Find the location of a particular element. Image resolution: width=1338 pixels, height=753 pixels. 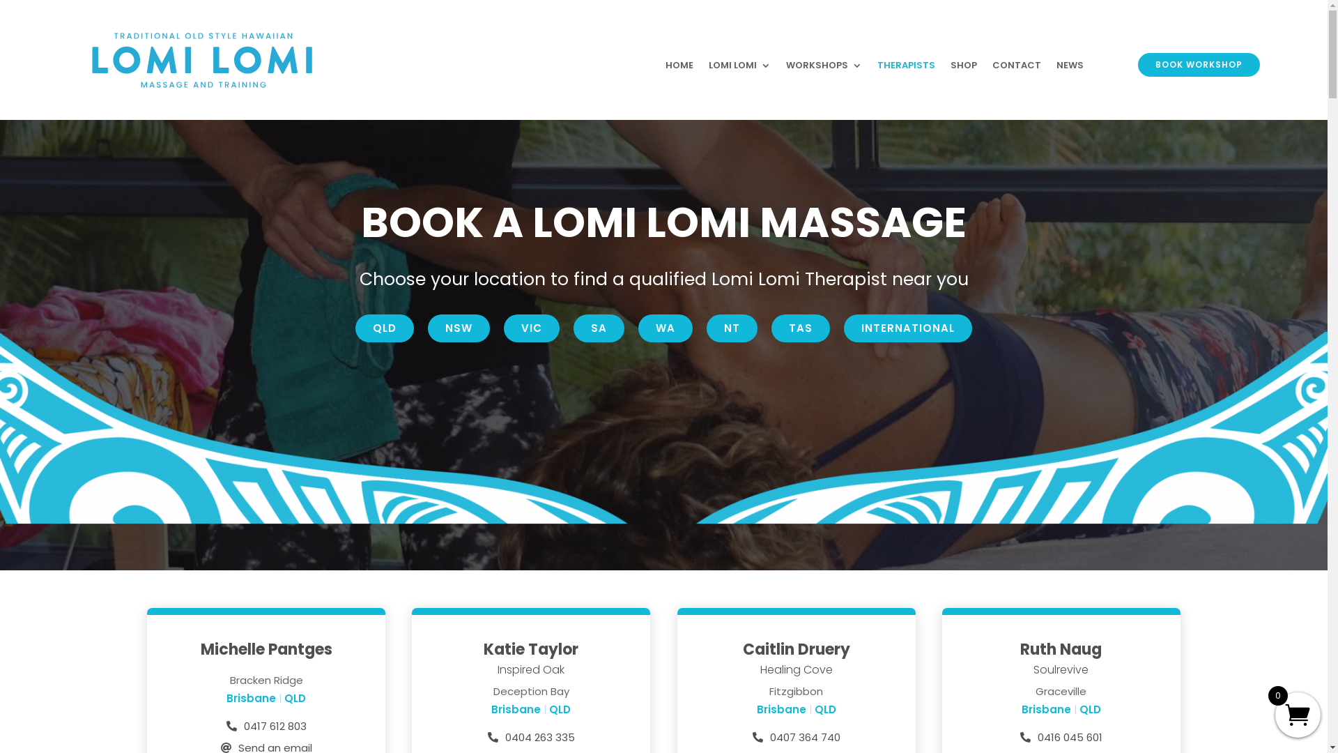

NT is located at coordinates (732, 328).